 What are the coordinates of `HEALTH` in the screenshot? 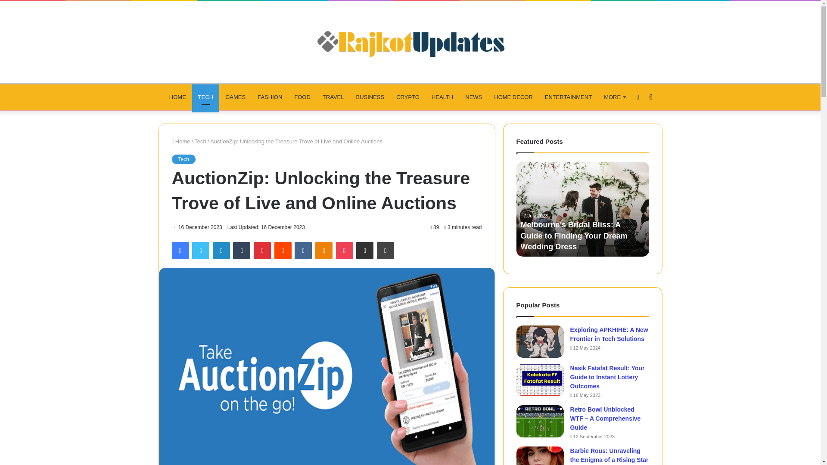 It's located at (442, 97).